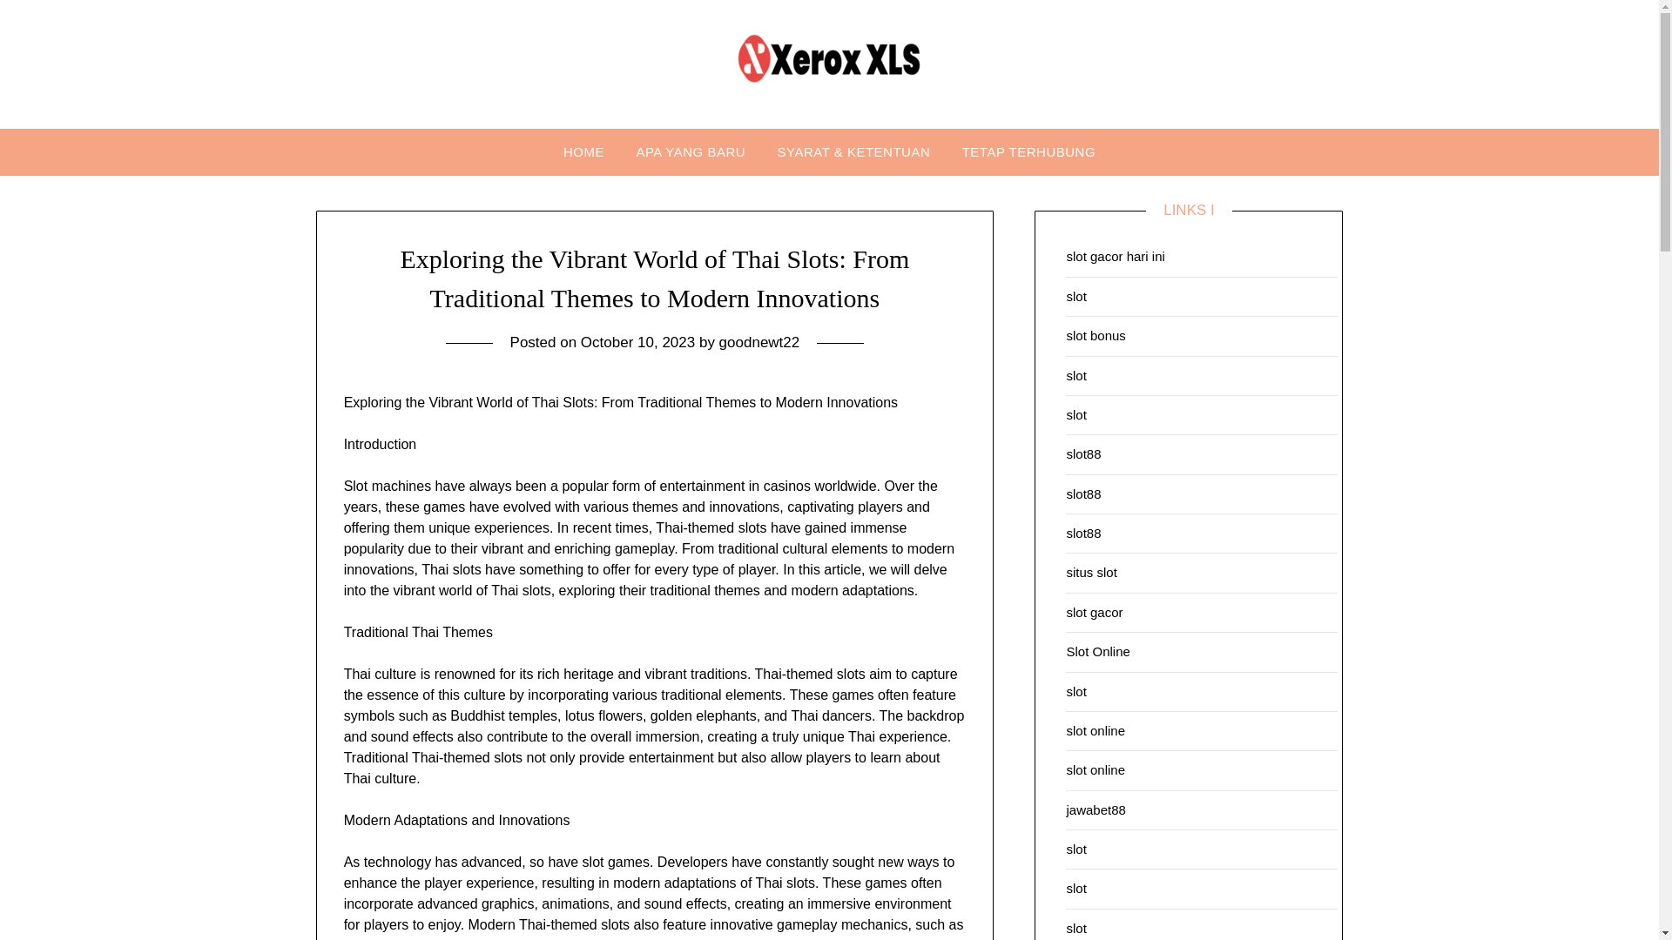 The width and height of the screenshot is (1672, 940). What do you see at coordinates (759, 342) in the screenshot?
I see `goodnewt22` at bounding box center [759, 342].